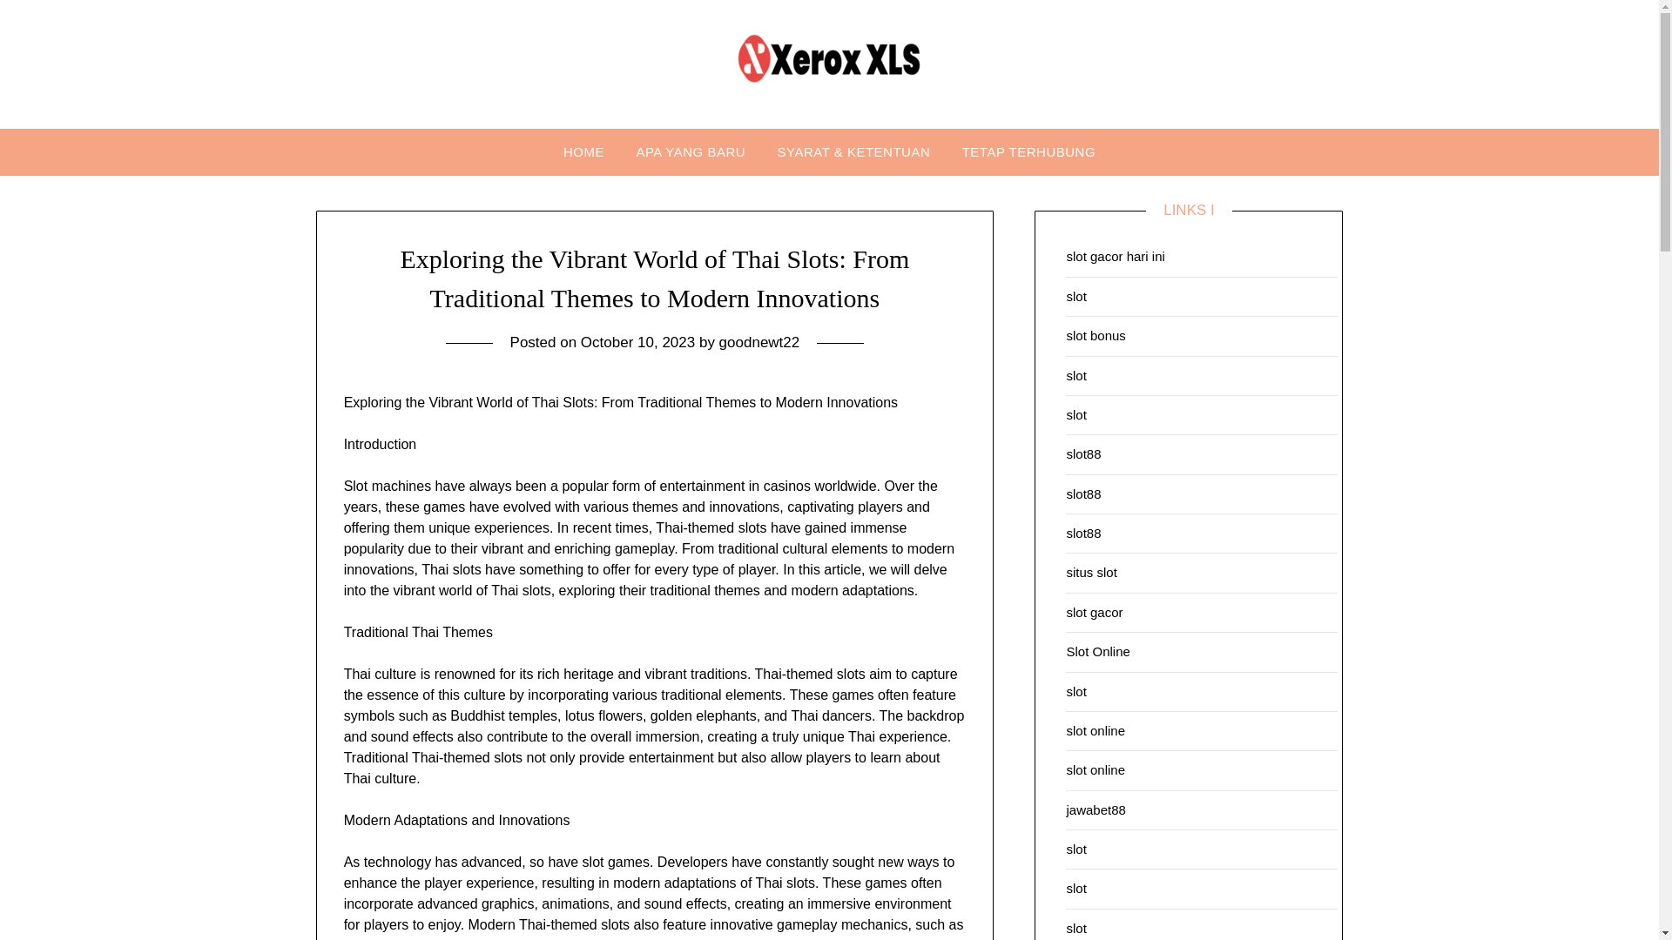 The width and height of the screenshot is (1672, 940). What do you see at coordinates (759, 342) in the screenshot?
I see `goodnewt22` at bounding box center [759, 342].